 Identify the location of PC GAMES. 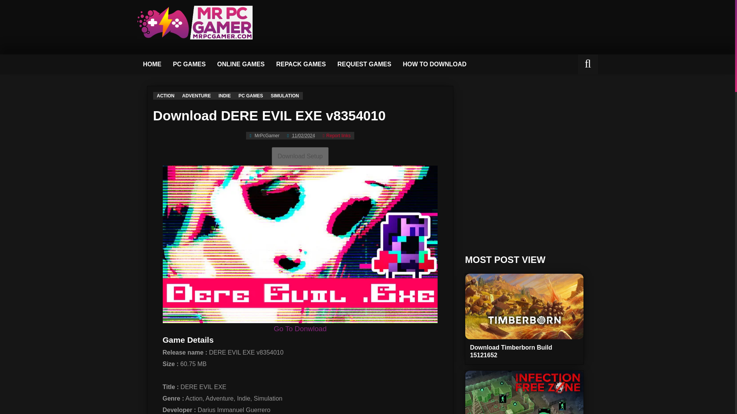
(189, 64).